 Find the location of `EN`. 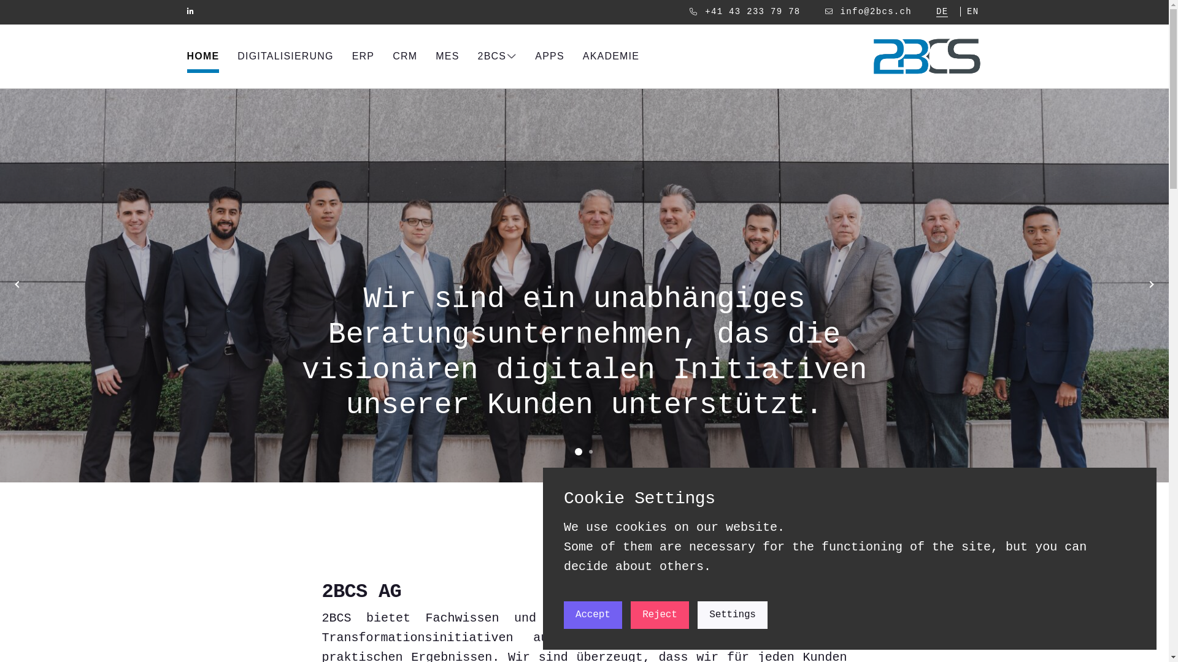

EN is located at coordinates (973, 12).